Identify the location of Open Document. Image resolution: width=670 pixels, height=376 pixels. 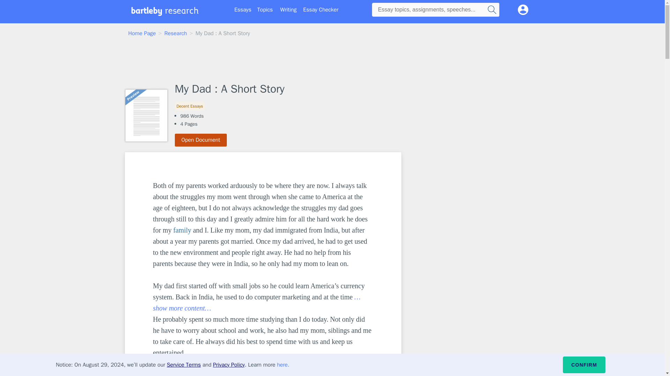
(201, 140).